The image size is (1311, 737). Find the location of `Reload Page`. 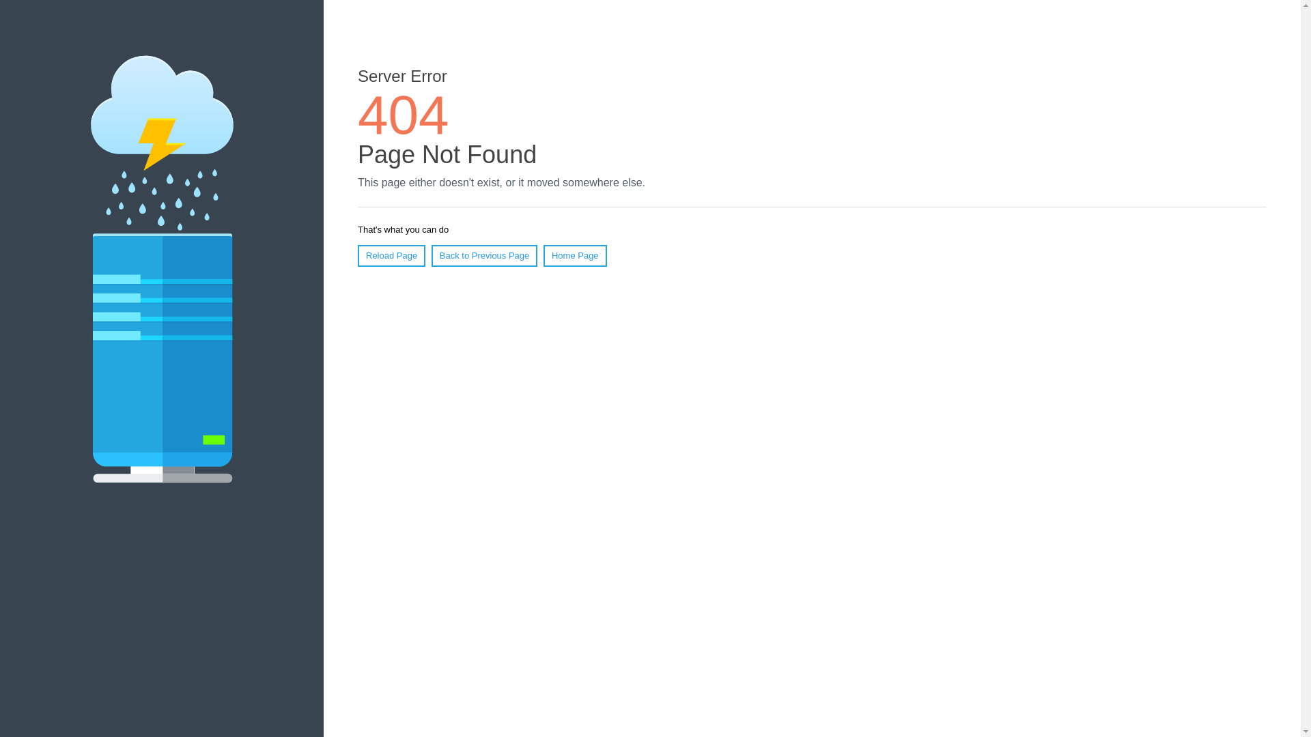

Reload Page is located at coordinates (392, 256).